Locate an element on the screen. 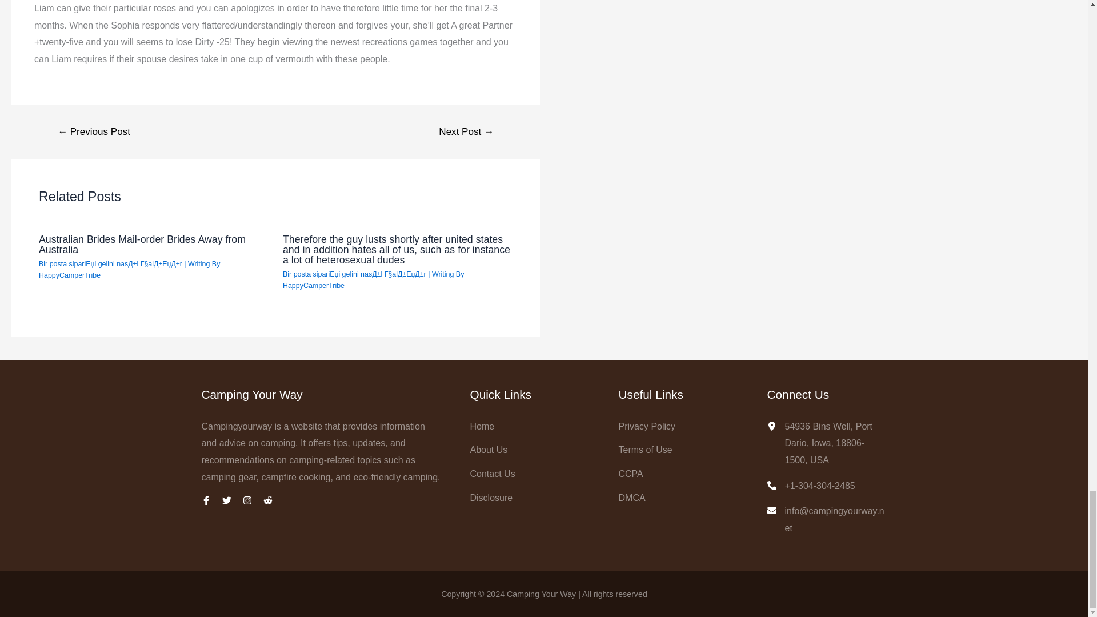 This screenshot has height=617, width=1097. View all posts by HappyCamperTribe is located at coordinates (313, 285).